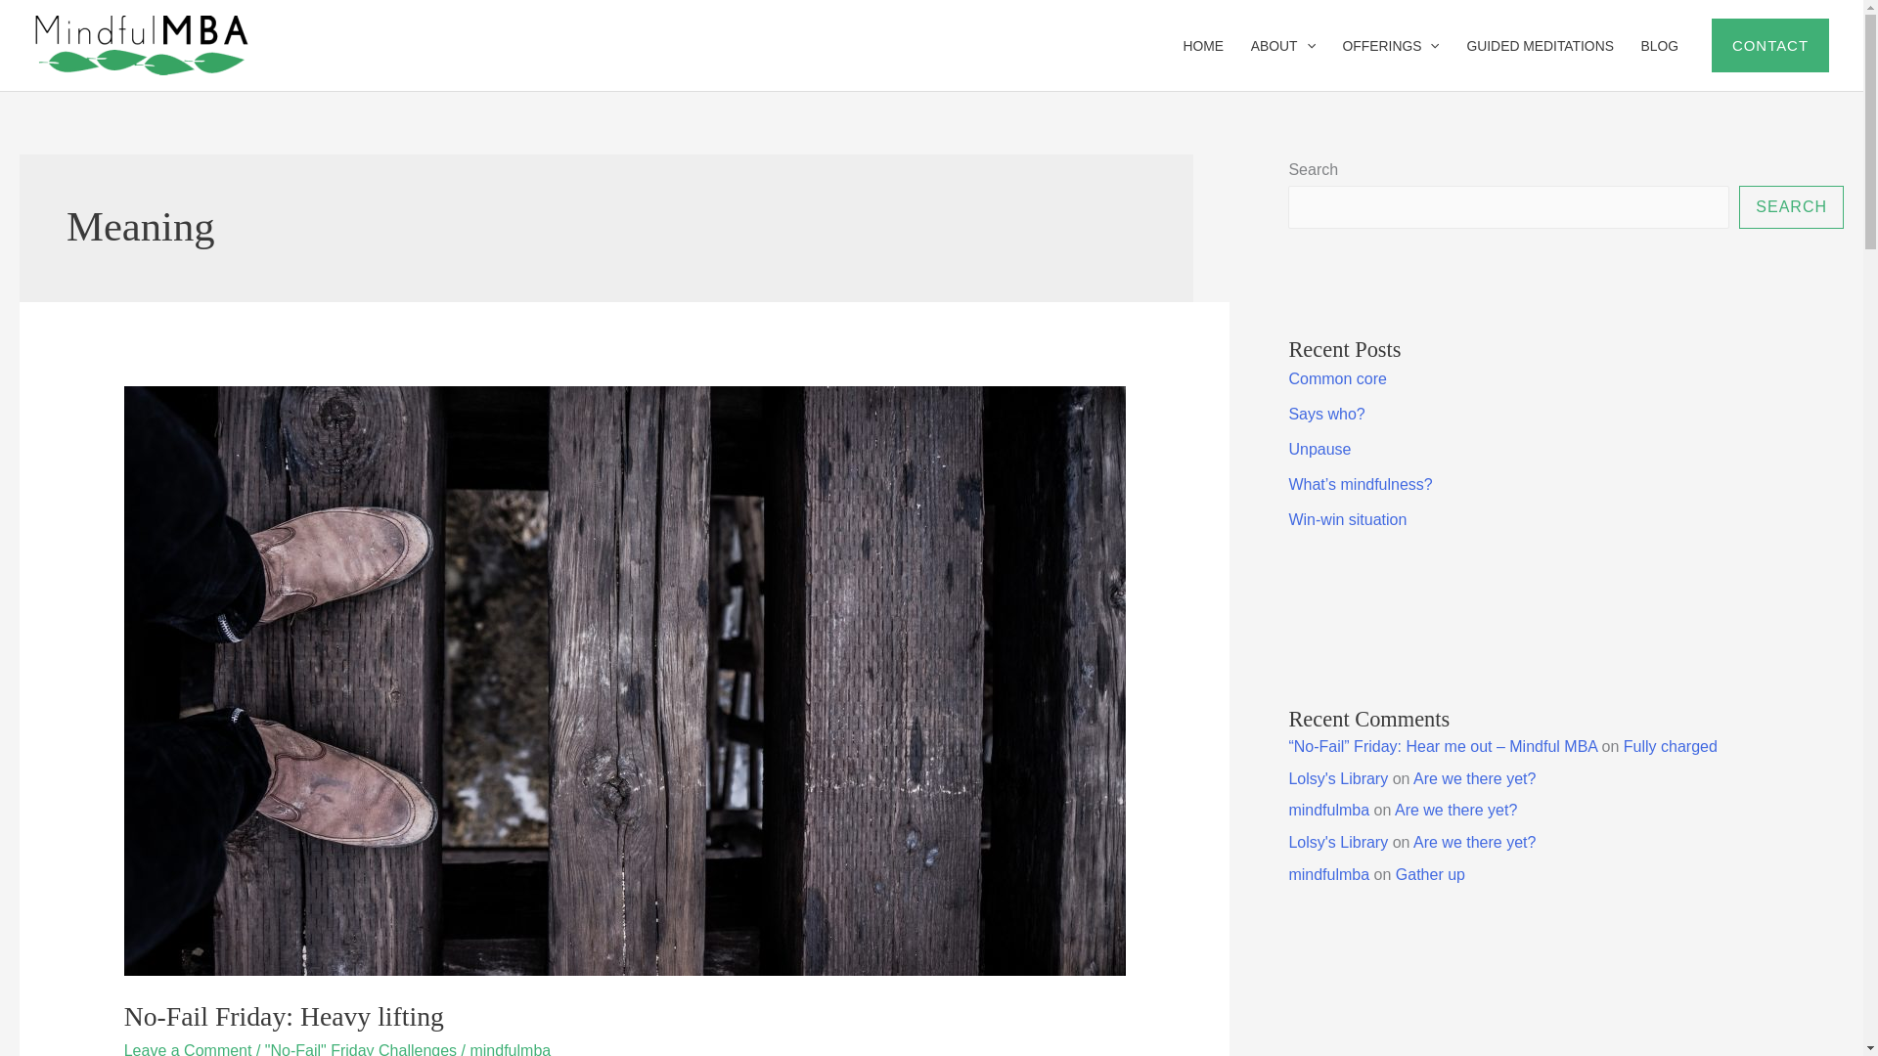 The height and width of the screenshot is (1056, 1878). What do you see at coordinates (284, 1016) in the screenshot?
I see `No-Fail Friday: Heavy lifting` at bounding box center [284, 1016].